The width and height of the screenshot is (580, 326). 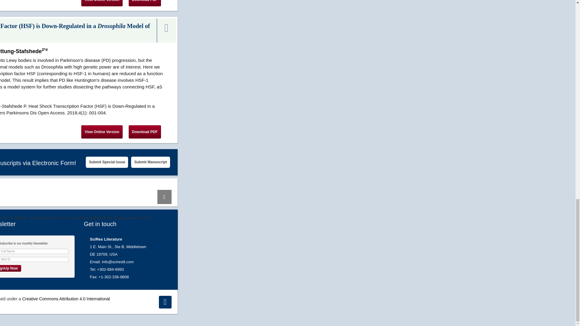 What do you see at coordinates (145, 132) in the screenshot?
I see `Download PDF` at bounding box center [145, 132].